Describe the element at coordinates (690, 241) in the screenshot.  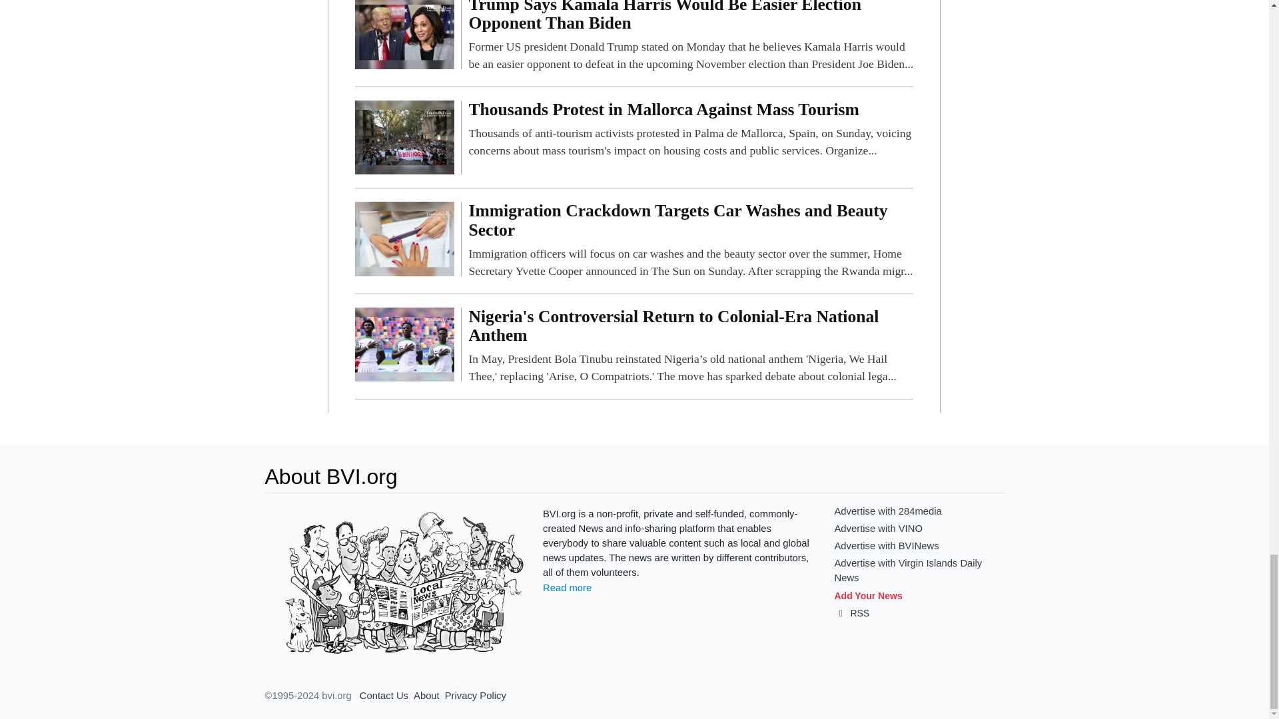
I see `Immigration Crackdown Targets Car Washes and Beauty Sector` at that location.